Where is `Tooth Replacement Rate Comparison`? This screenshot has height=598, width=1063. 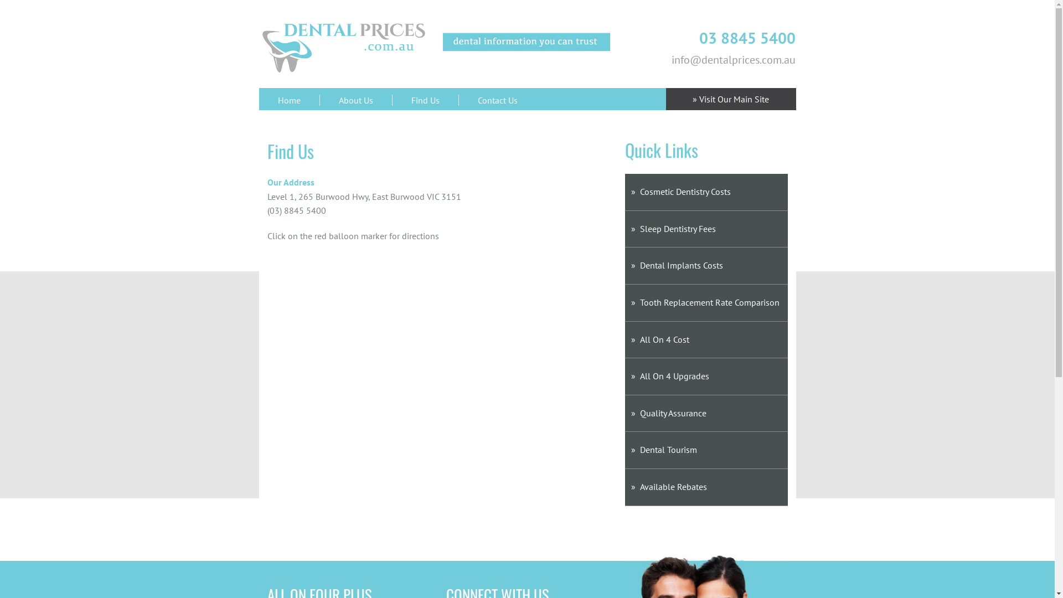 Tooth Replacement Rate Comparison is located at coordinates (706, 303).